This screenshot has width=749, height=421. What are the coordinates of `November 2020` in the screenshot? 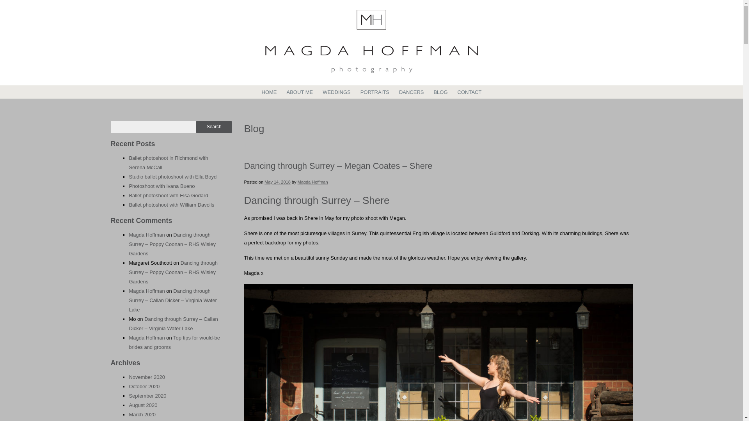 It's located at (147, 377).